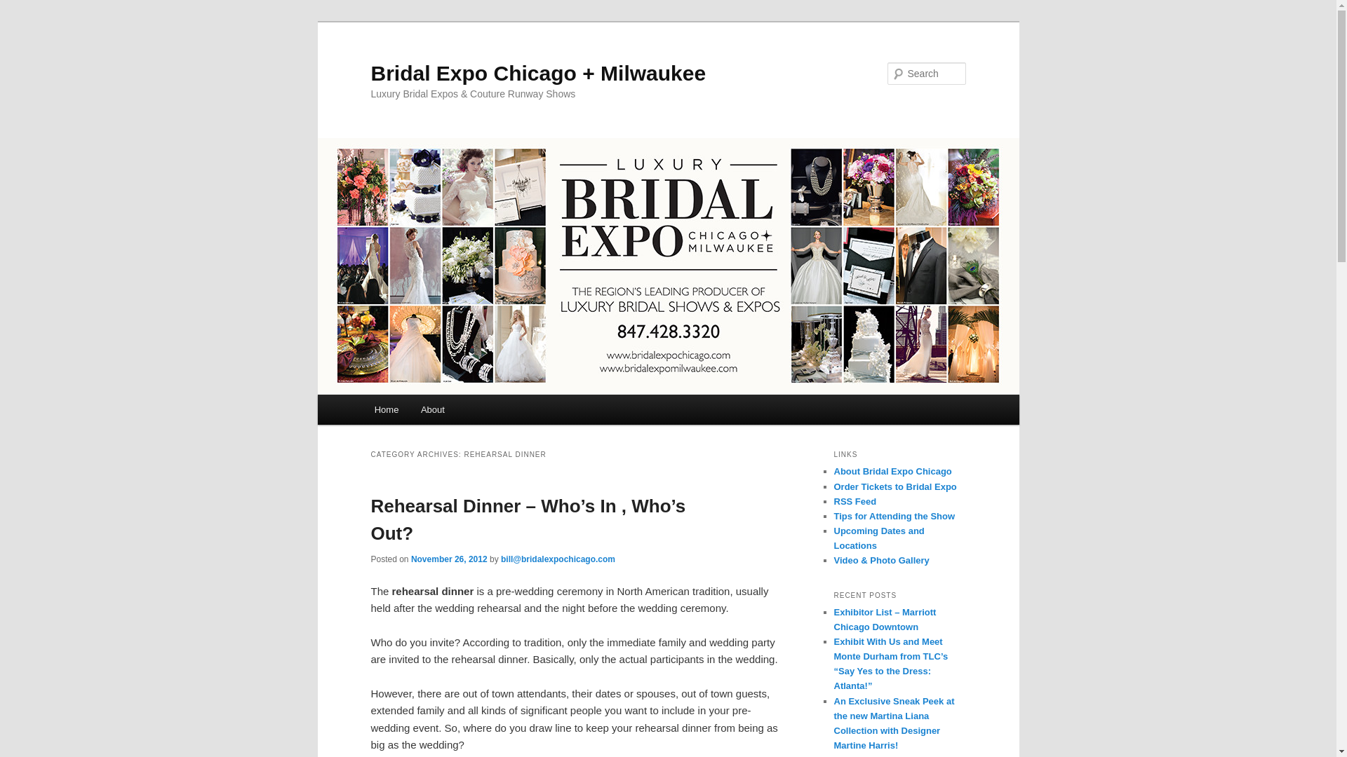 The height and width of the screenshot is (757, 1347). I want to click on Chicago Bridal Shows, so click(878, 538).